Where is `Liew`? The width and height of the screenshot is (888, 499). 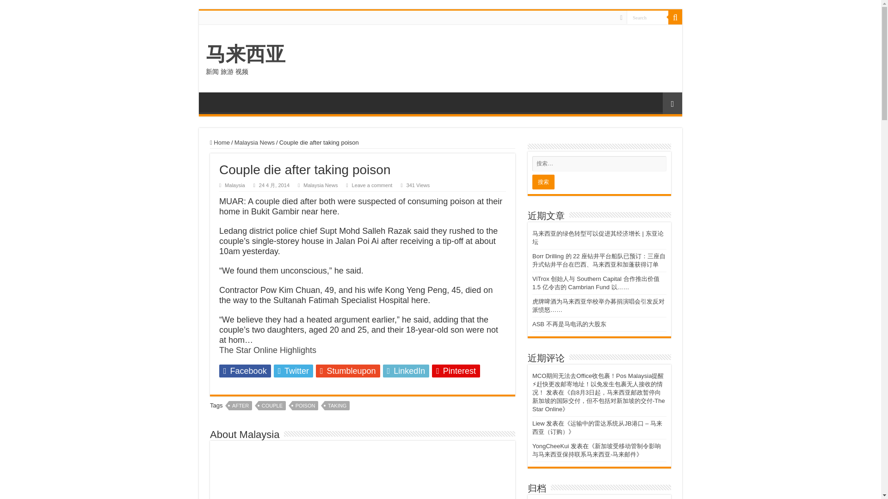 Liew is located at coordinates (538, 423).